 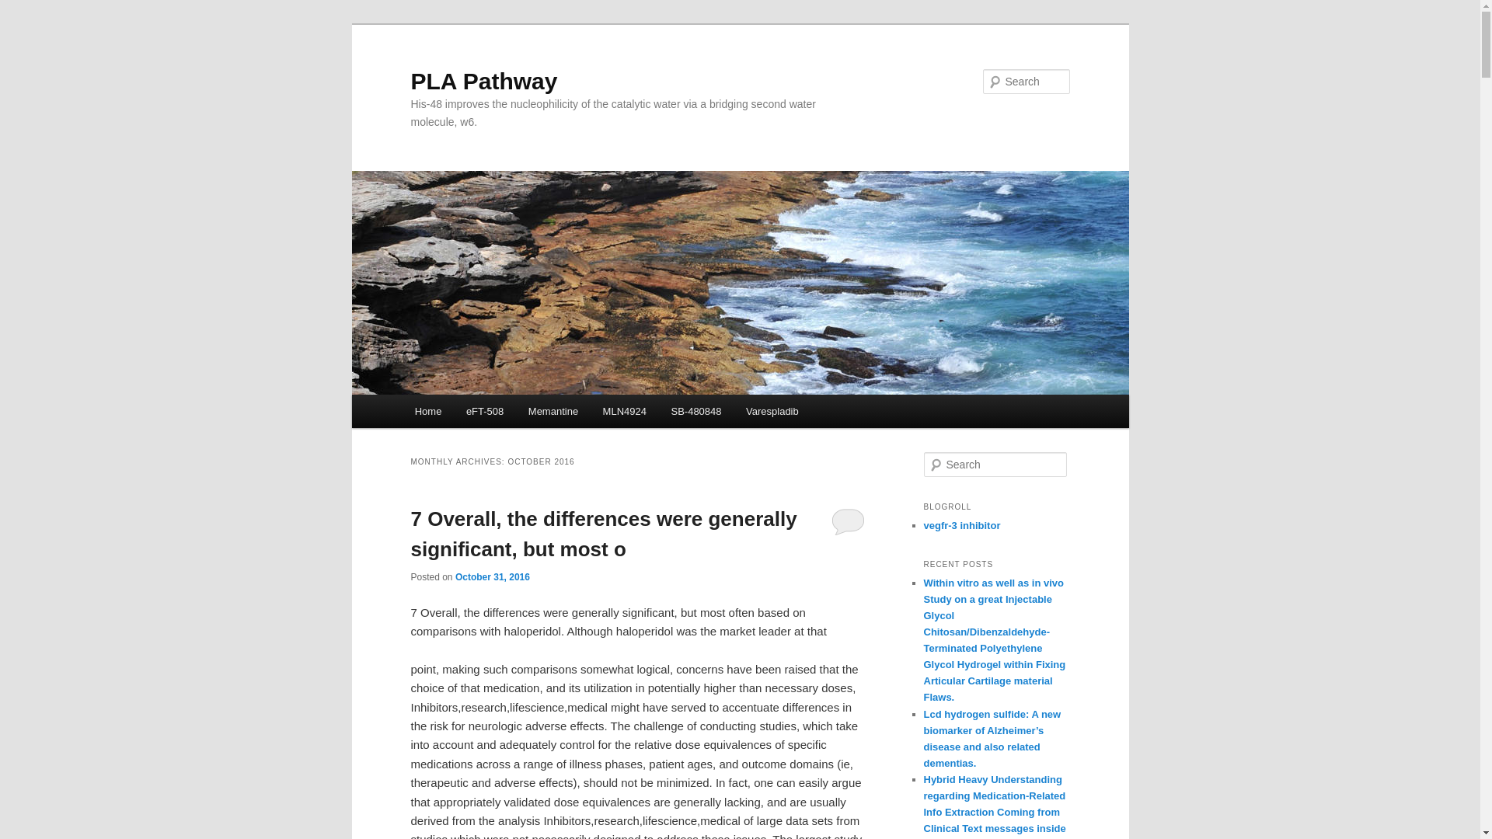 I want to click on October 31, 2016, so click(x=492, y=576).